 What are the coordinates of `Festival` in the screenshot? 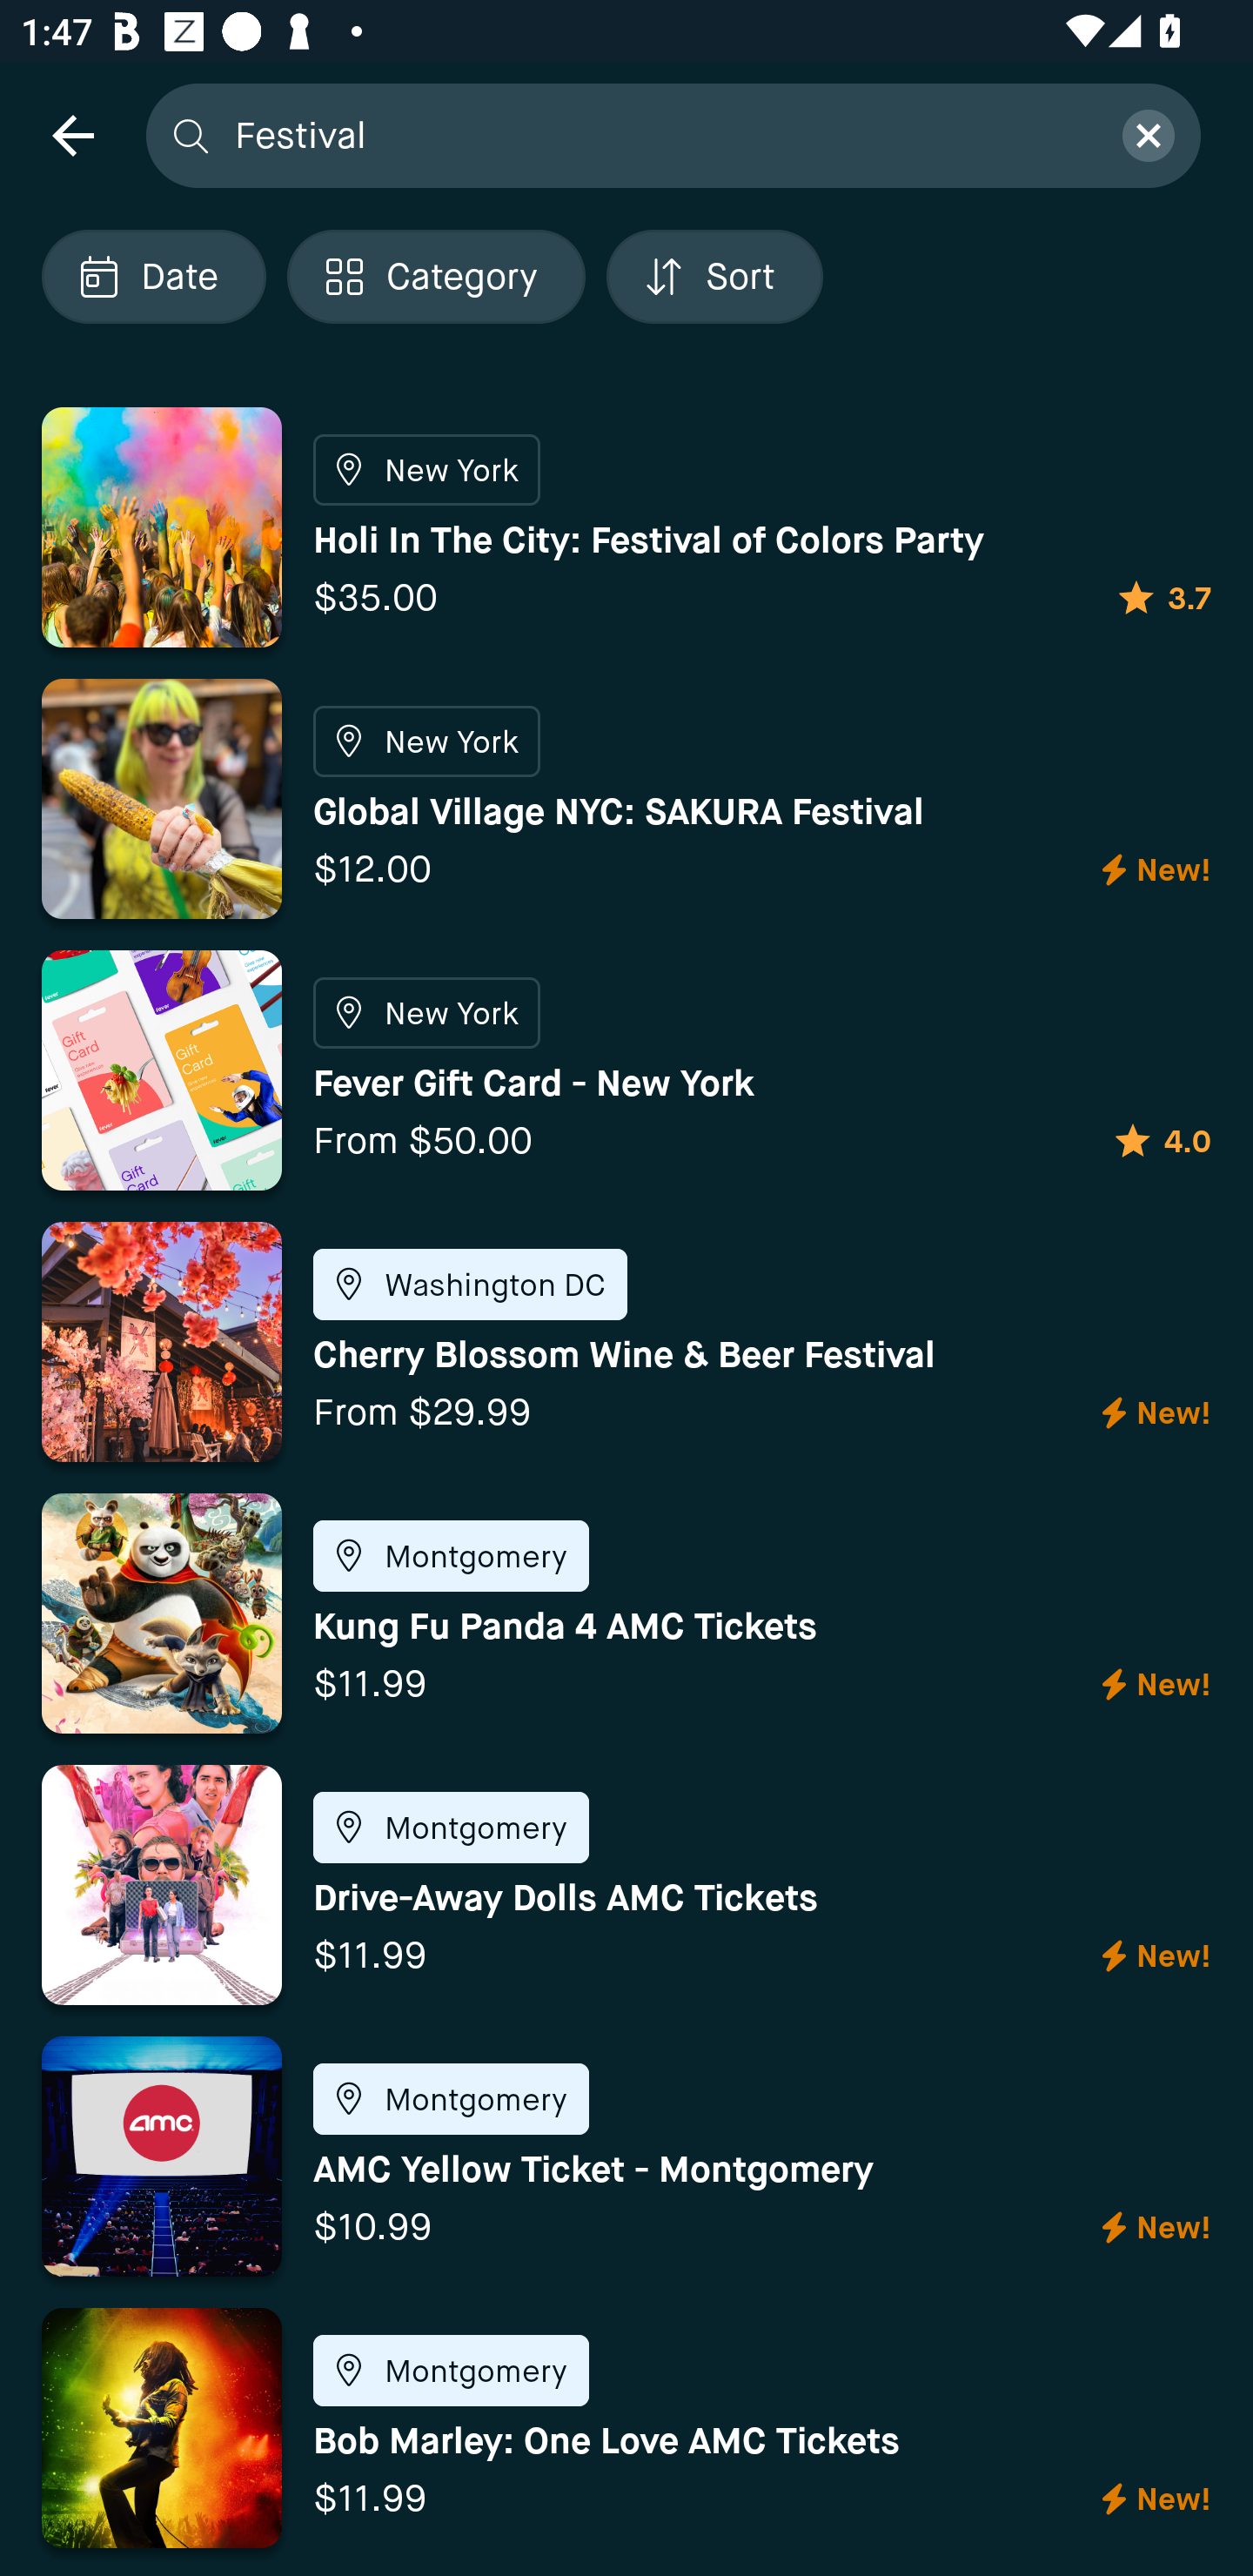 It's located at (660, 134).